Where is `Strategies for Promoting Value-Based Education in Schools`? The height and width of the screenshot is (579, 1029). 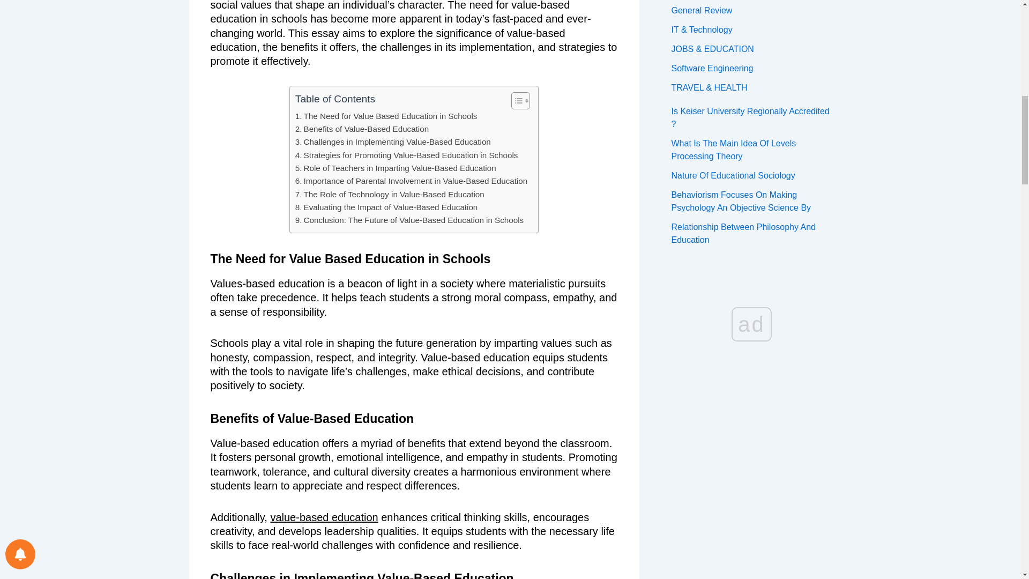
Strategies for Promoting Value-Based Education in Schools is located at coordinates (407, 155).